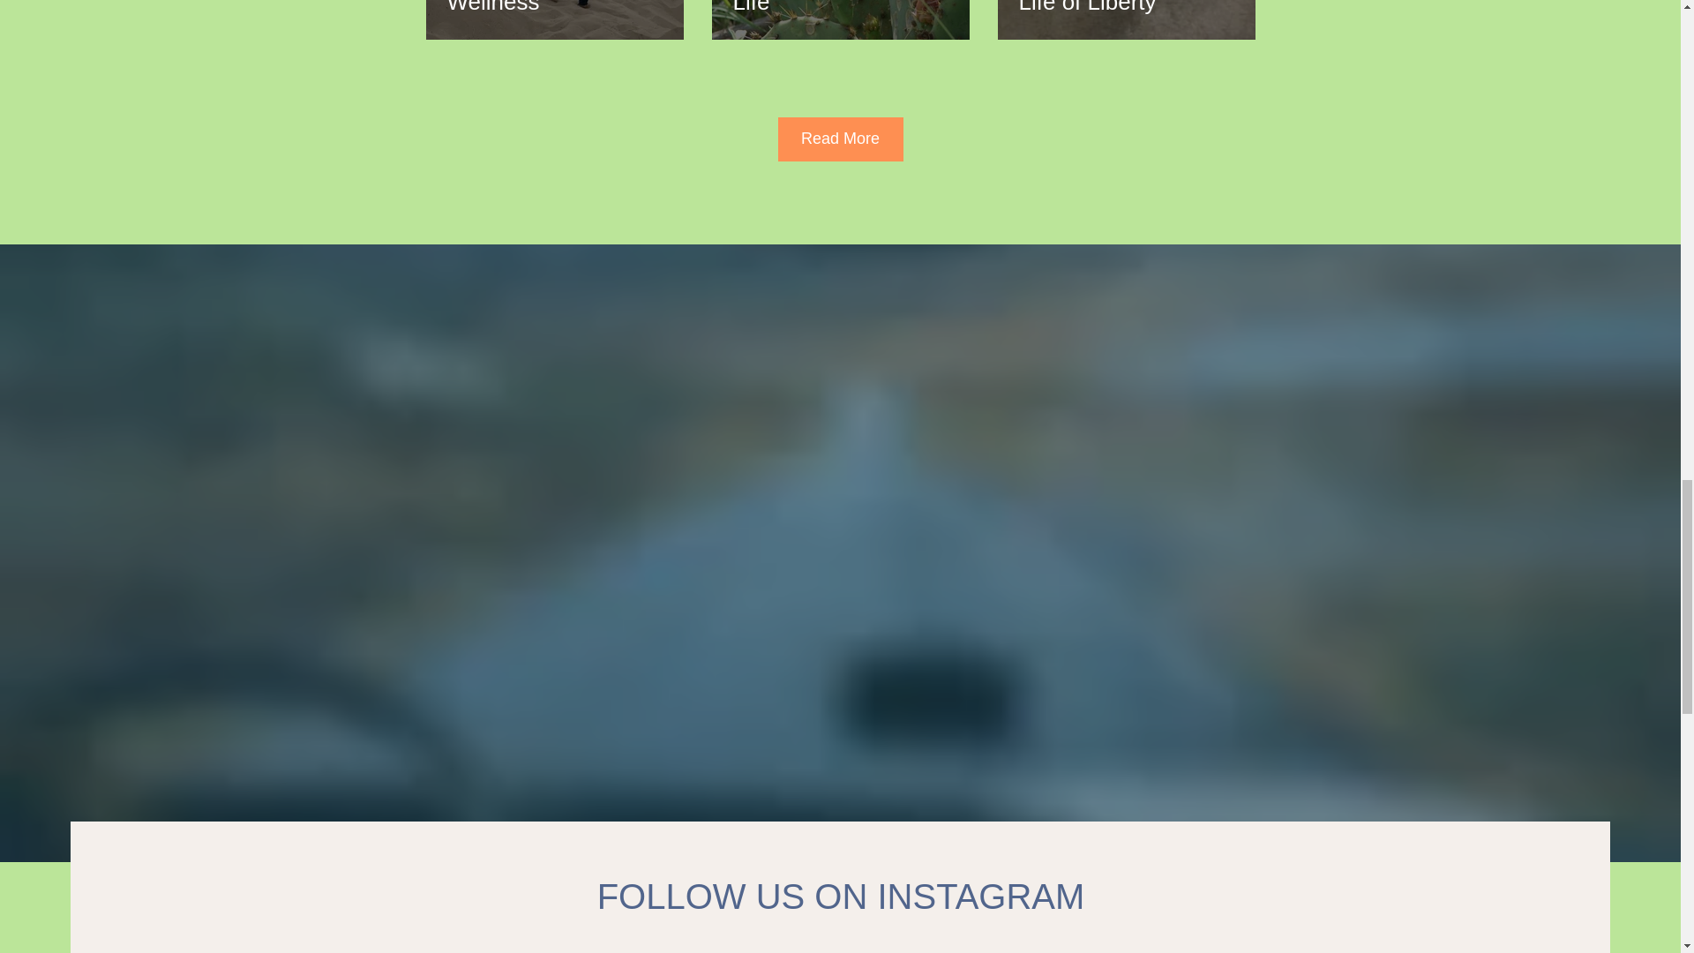  Describe the element at coordinates (840, 139) in the screenshot. I see `Read More` at that location.